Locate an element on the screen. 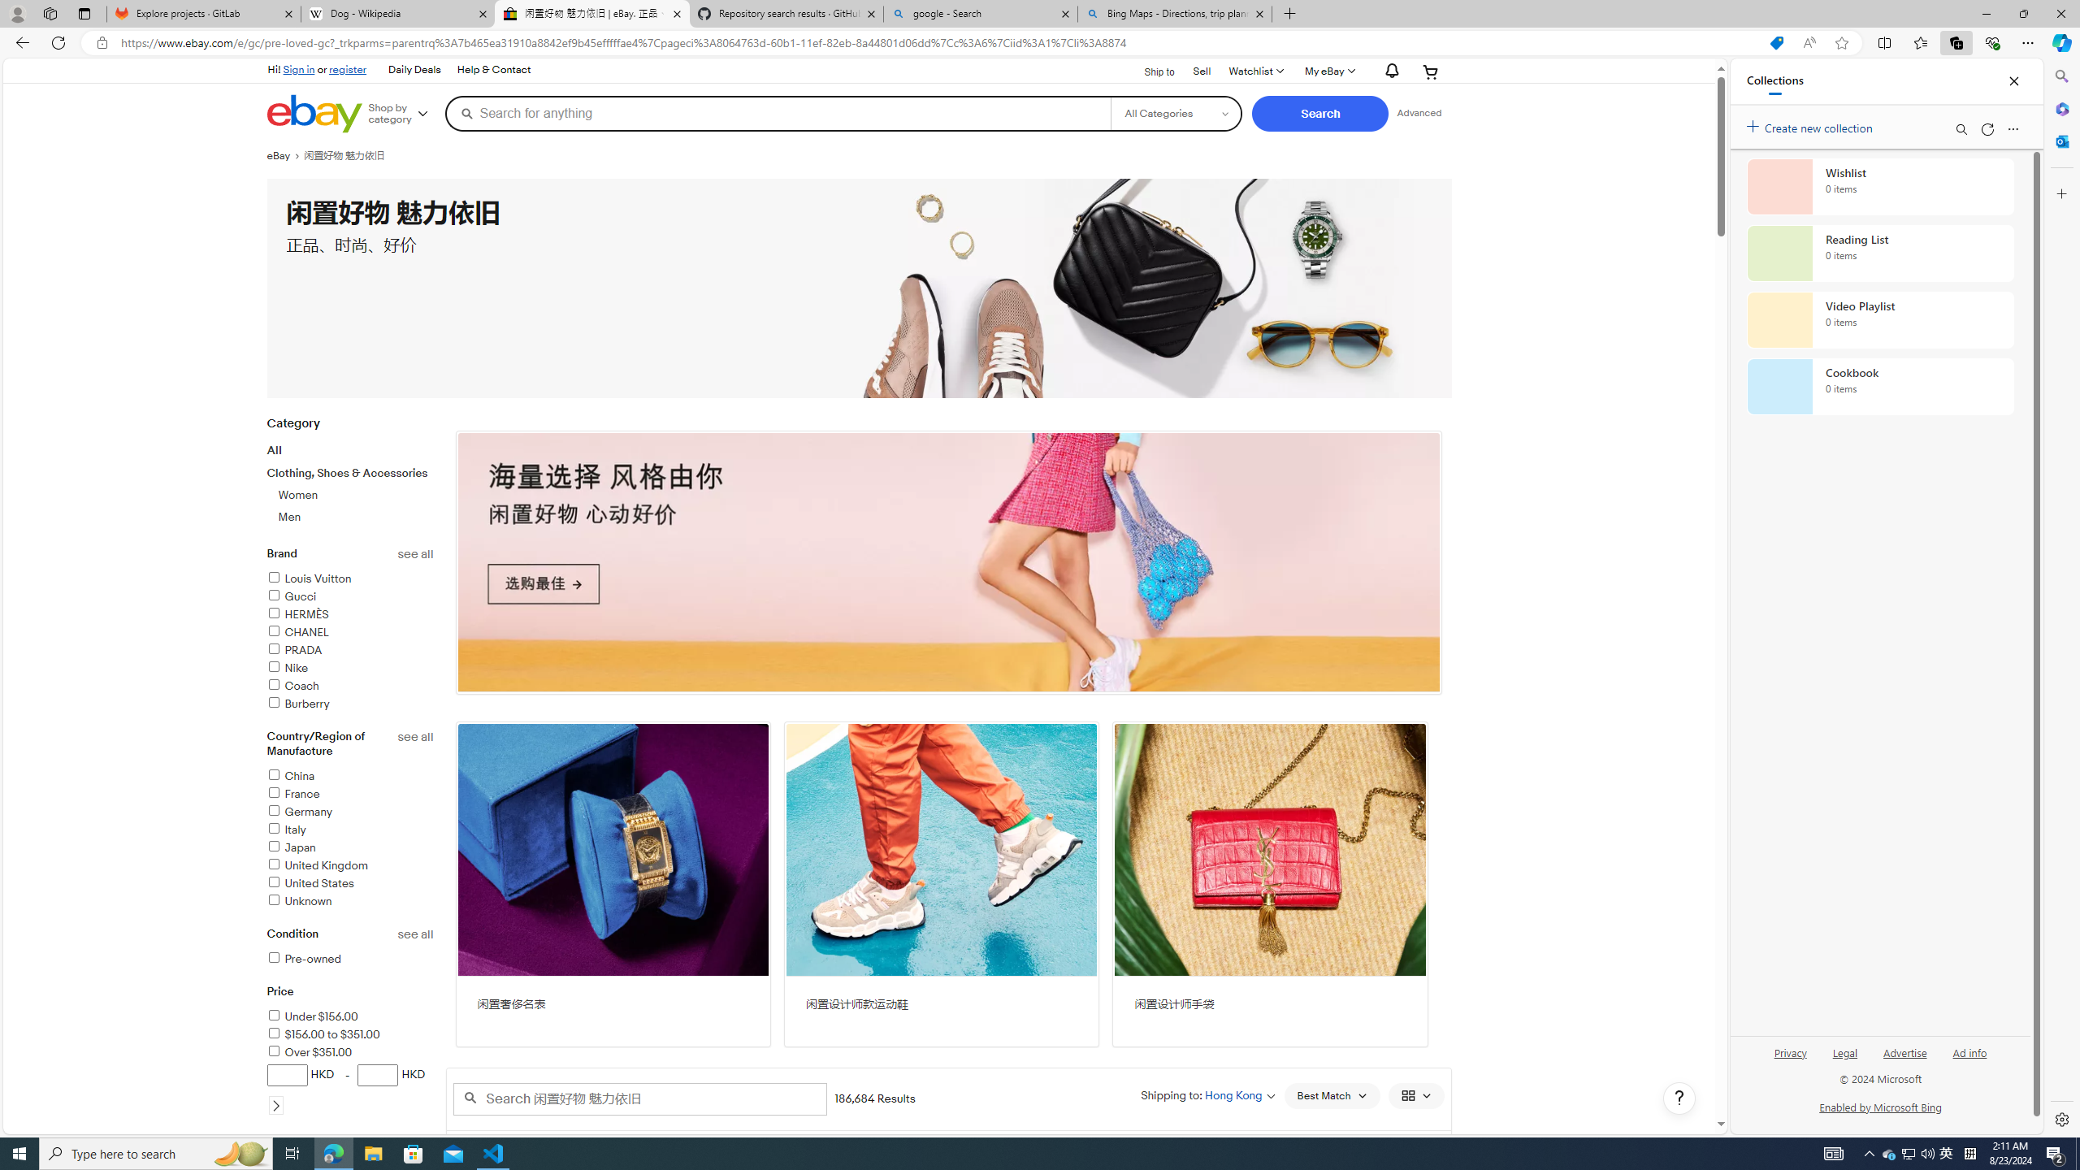  See all country/region of manufacture refinements is located at coordinates (416, 738).